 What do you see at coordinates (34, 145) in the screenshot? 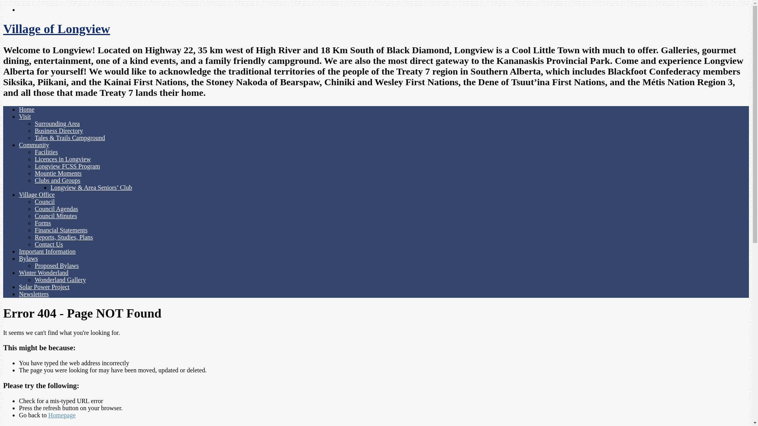
I see `Community` at bounding box center [34, 145].